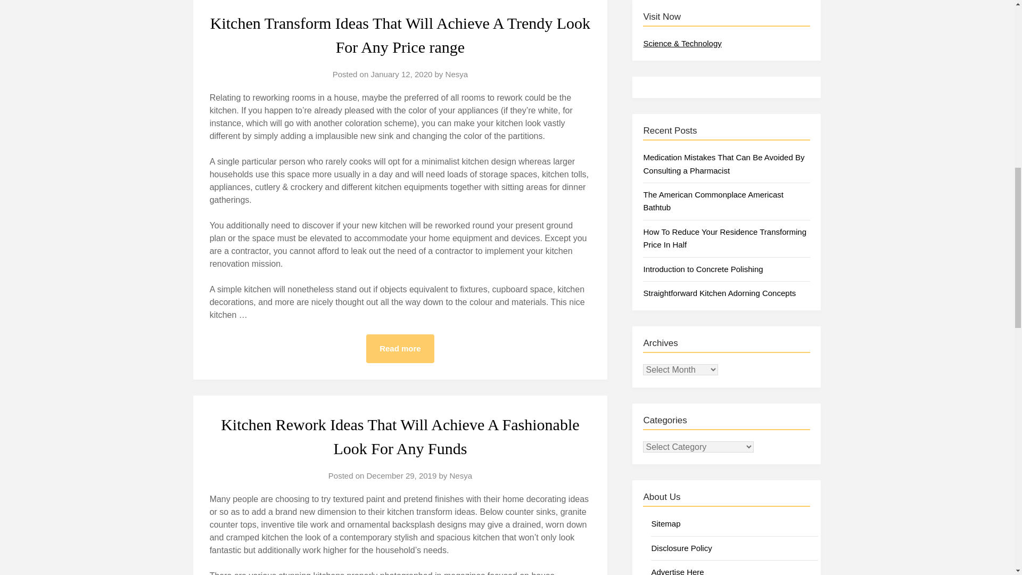 The width and height of the screenshot is (1022, 575). I want to click on January 12, 2020, so click(401, 73).